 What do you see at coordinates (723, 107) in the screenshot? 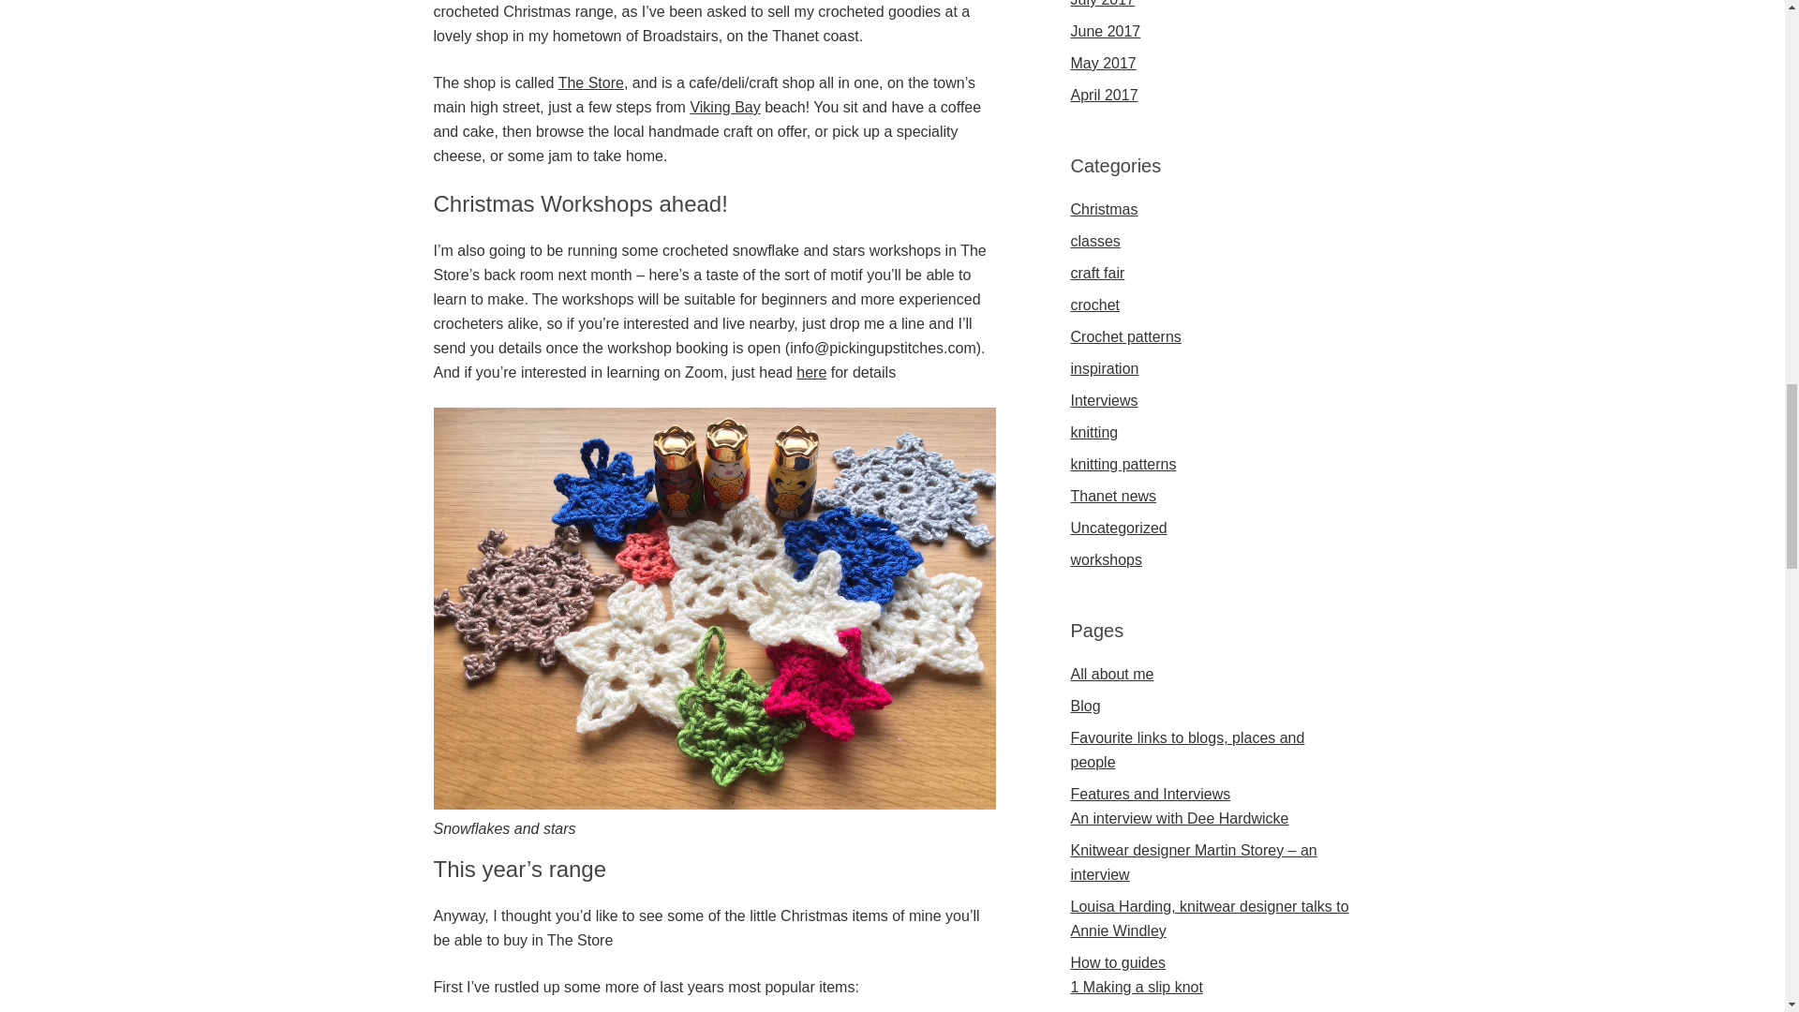
I see `Viking Bay` at bounding box center [723, 107].